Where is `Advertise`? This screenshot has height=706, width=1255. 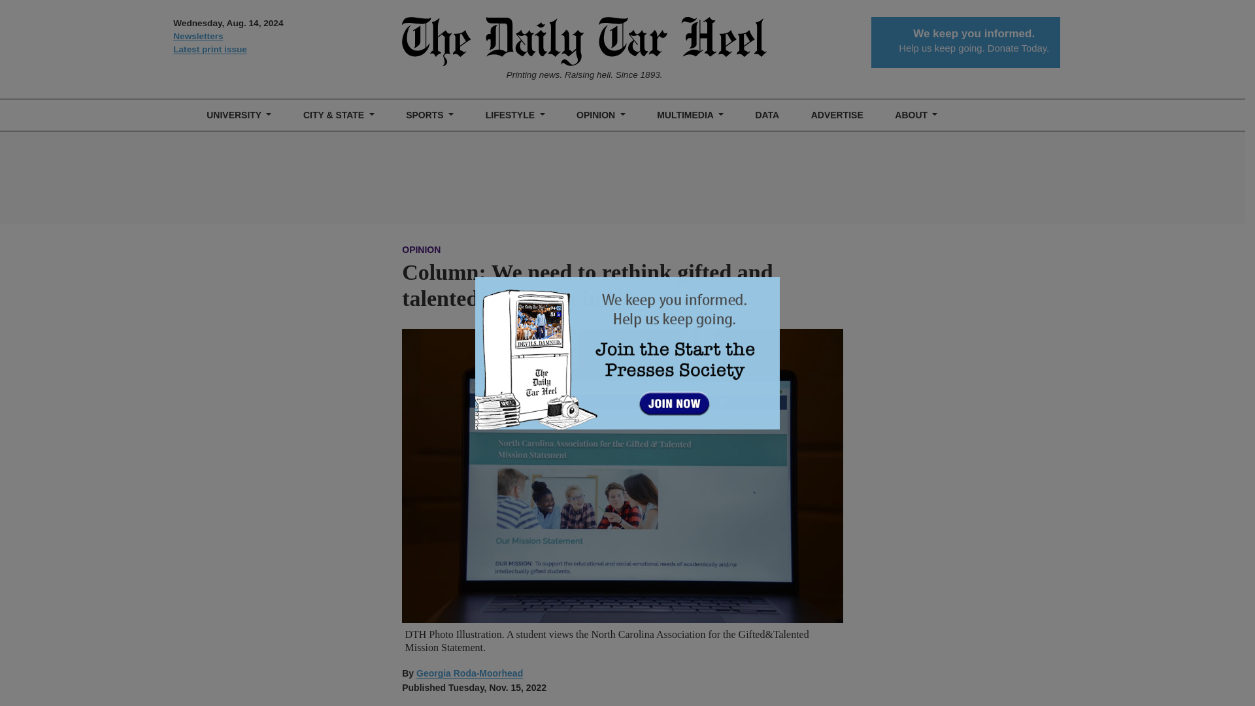
Advertise is located at coordinates (837, 114).